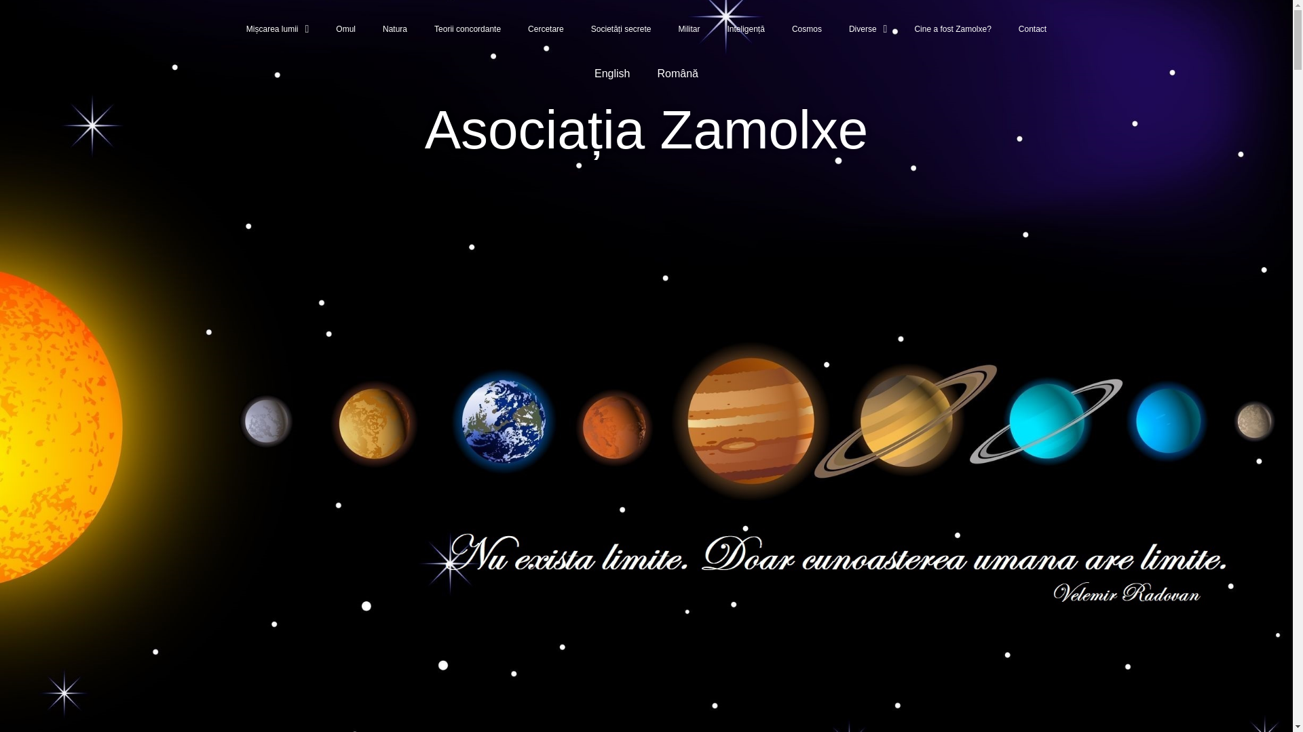  Describe the element at coordinates (806, 28) in the screenshot. I see `Cosmos` at that location.